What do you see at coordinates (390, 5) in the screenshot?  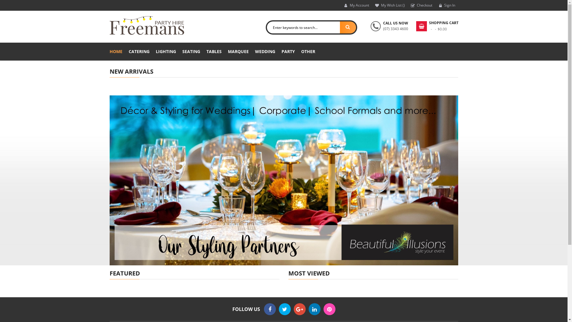 I see `My Wish List` at bounding box center [390, 5].